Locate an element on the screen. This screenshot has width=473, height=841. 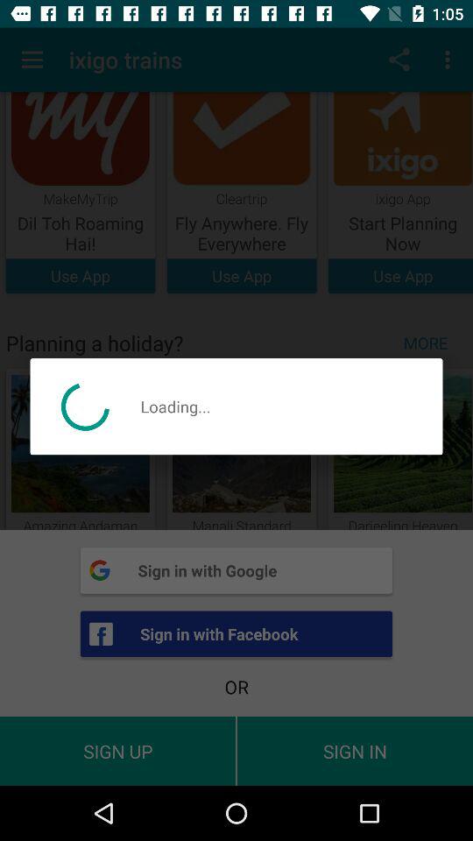
go to more is located at coordinates (429, 343).